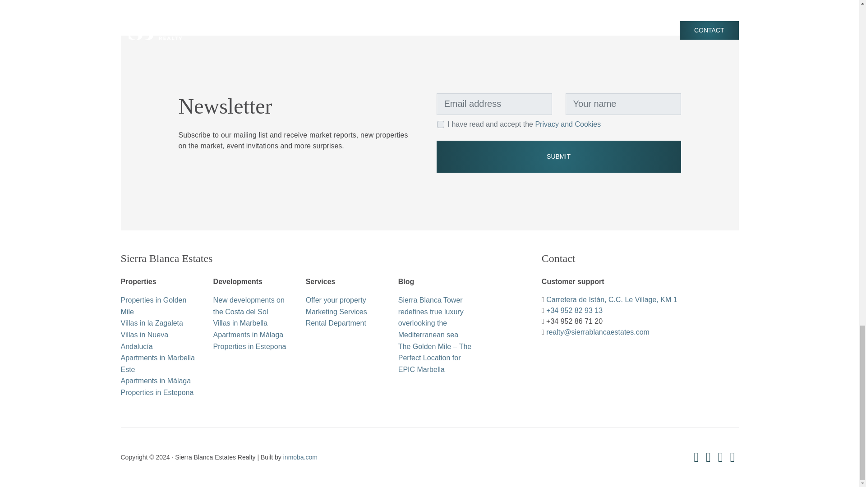 This screenshot has width=866, height=487. What do you see at coordinates (158, 363) in the screenshot?
I see `Apartments in Marbella Este` at bounding box center [158, 363].